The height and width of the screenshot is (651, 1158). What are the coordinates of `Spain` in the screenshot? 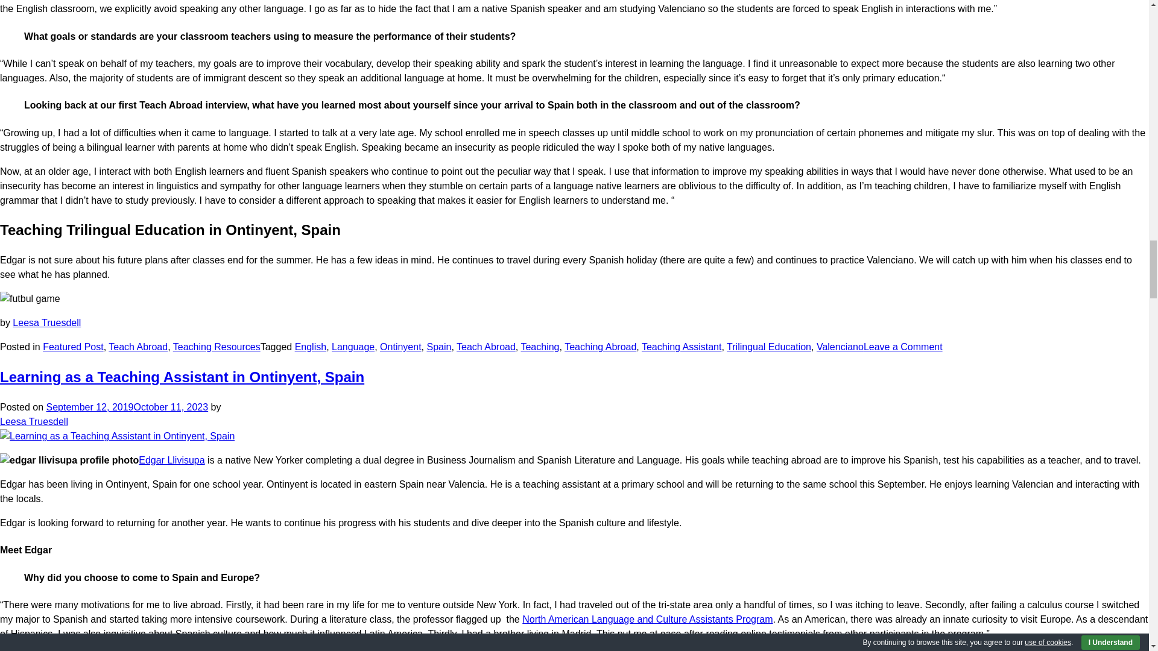 It's located at (438, 347).